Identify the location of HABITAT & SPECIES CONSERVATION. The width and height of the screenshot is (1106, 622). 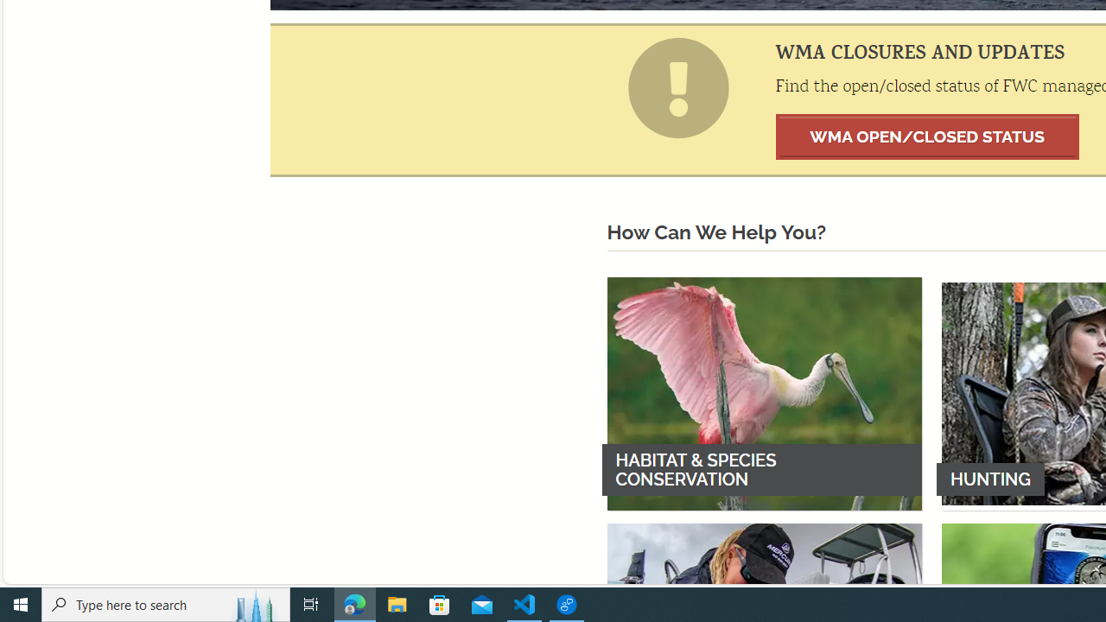
(764, 393).